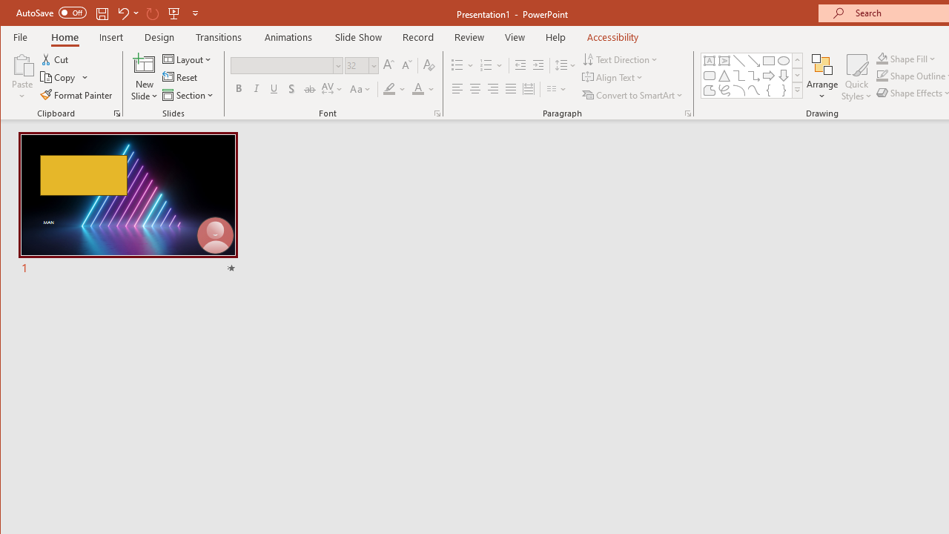  Describe the element at coordinates (528, 89) in the screenshot. I see `Distributed` at that location.